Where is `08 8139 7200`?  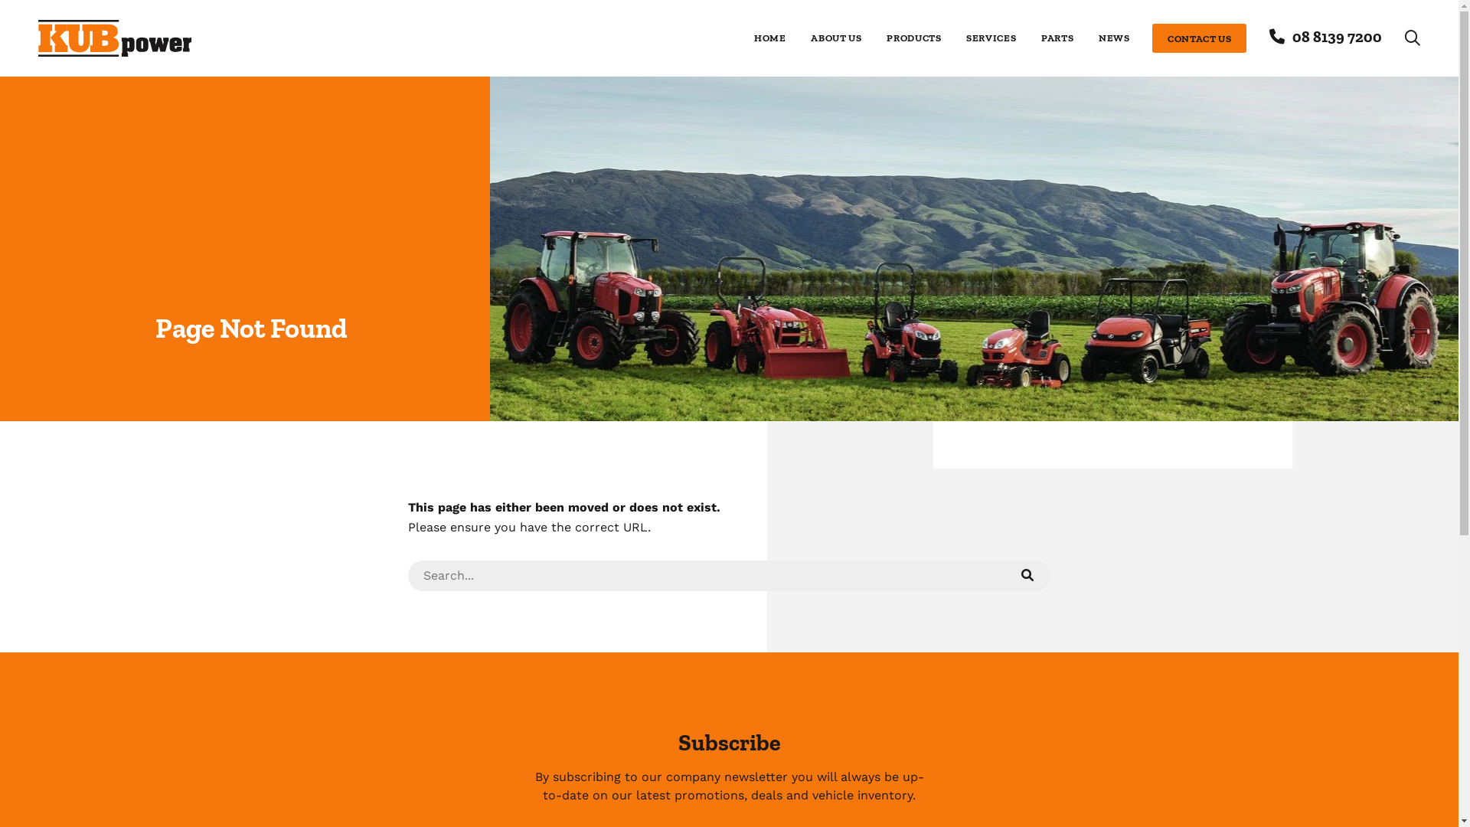
08 8139 7200 is located at coordinates (1326, 37).